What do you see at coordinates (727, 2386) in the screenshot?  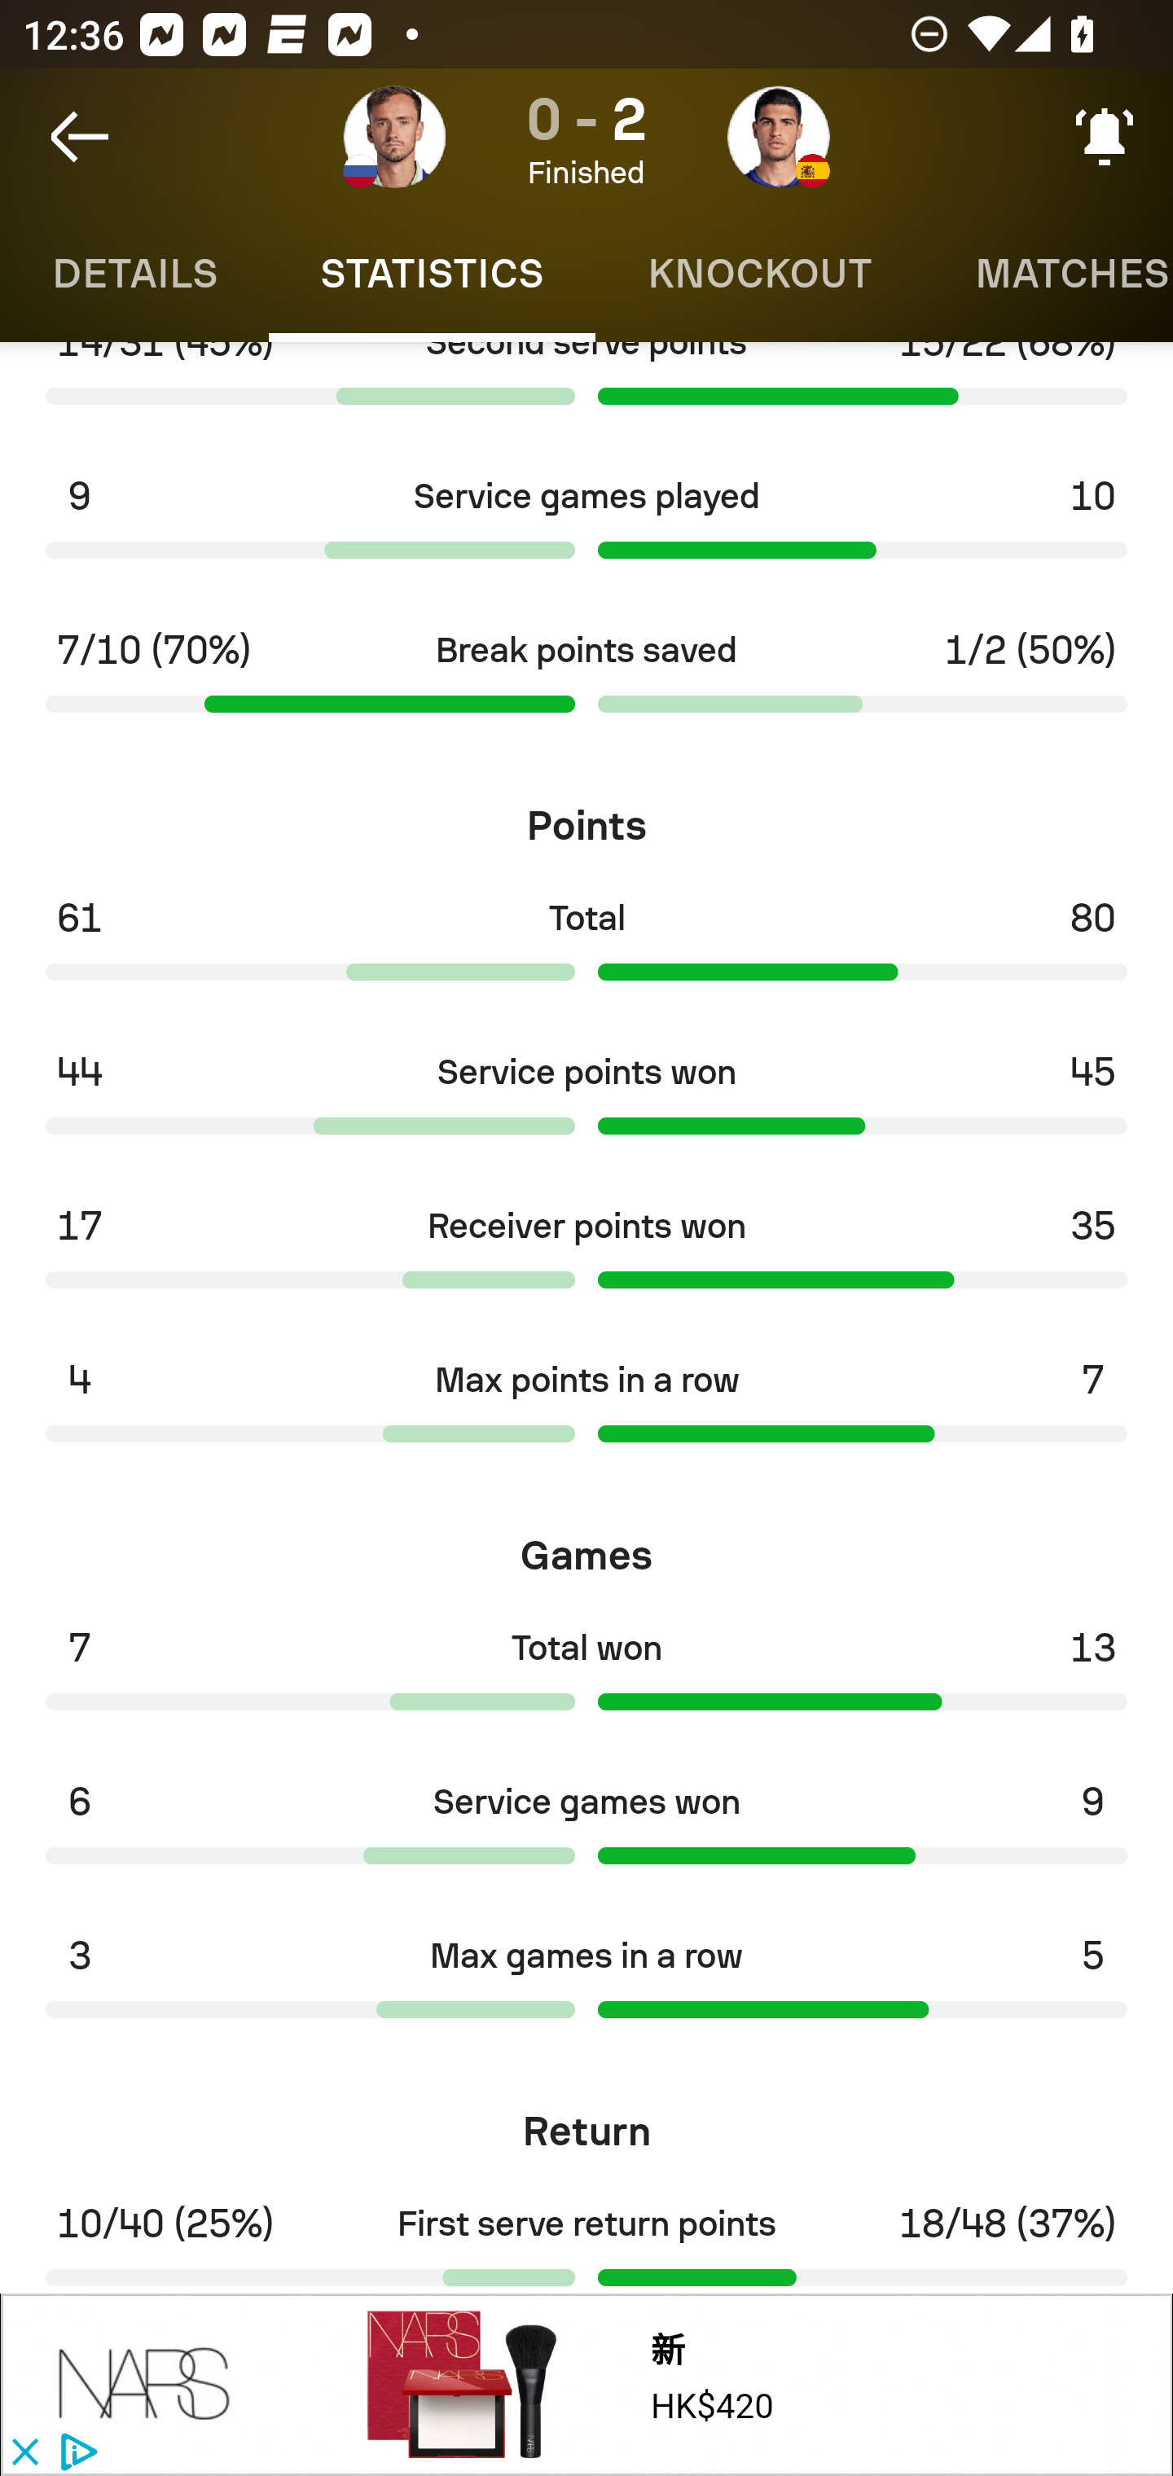 I see ` 新年限量版LIGHT REFLECTIN… HK$420          新 HK$420` at bounding box center [727, 2386].